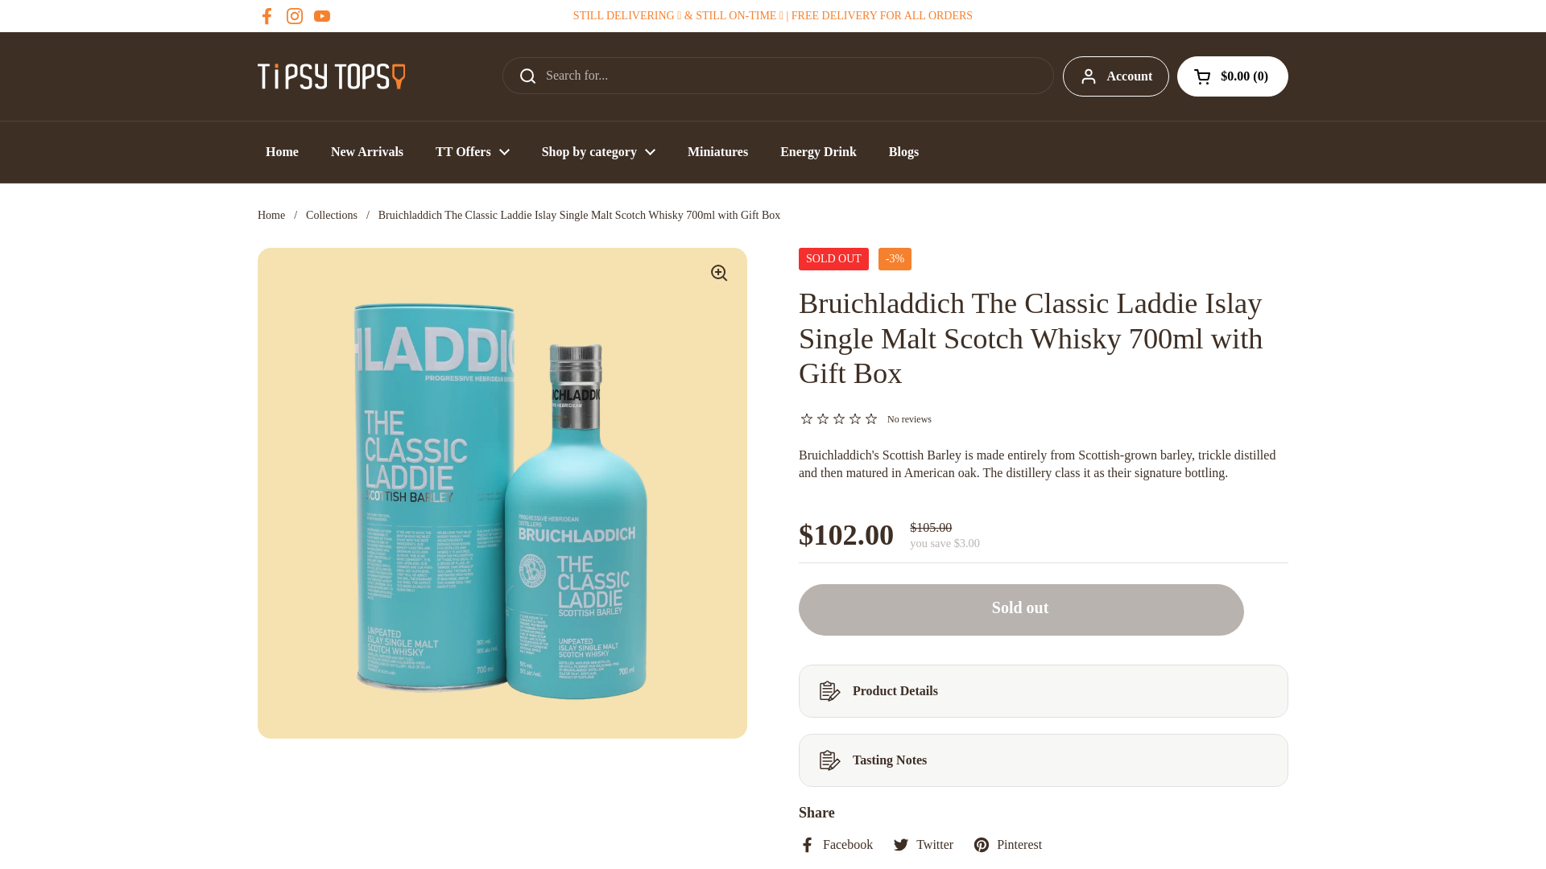  What do you see at coordinates (836, 844) in the screenshot?
I see `Share on facebook` at bounding box center [836, 844].